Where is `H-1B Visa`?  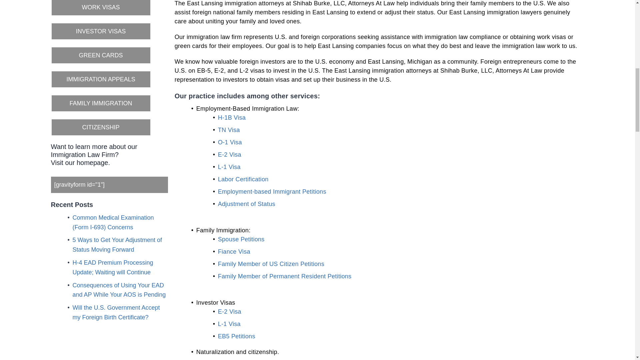
H-1B Visa is located at coordinates (232, 117).